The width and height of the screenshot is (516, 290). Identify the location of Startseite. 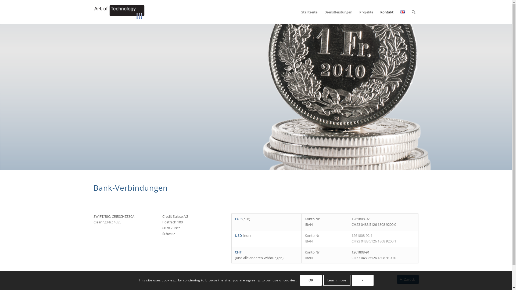
(309, 12).